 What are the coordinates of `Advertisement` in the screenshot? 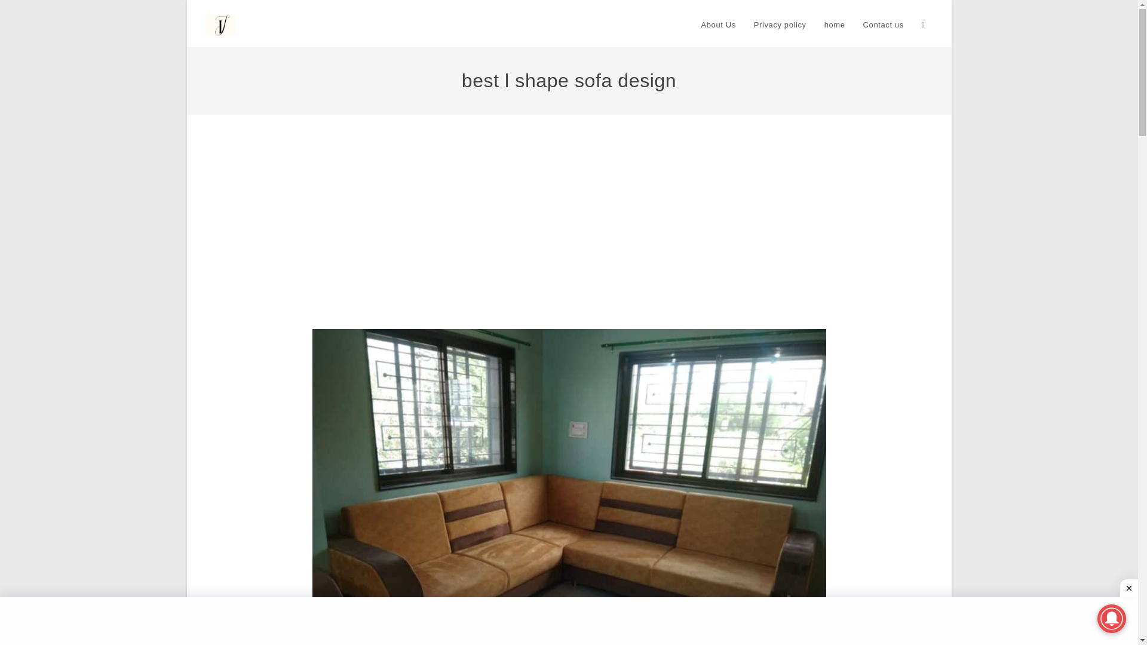 It's located at (569, 621).